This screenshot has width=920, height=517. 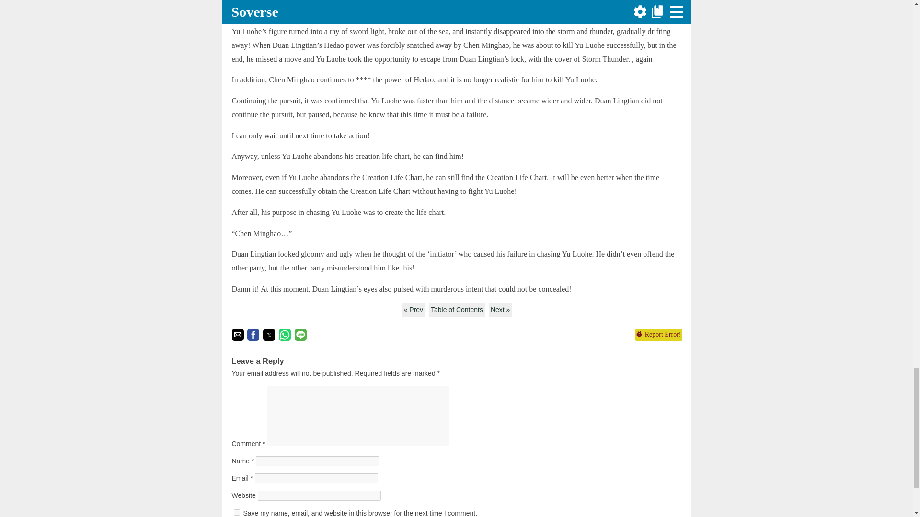 I want to click on yes, so click(x=237, y=512).